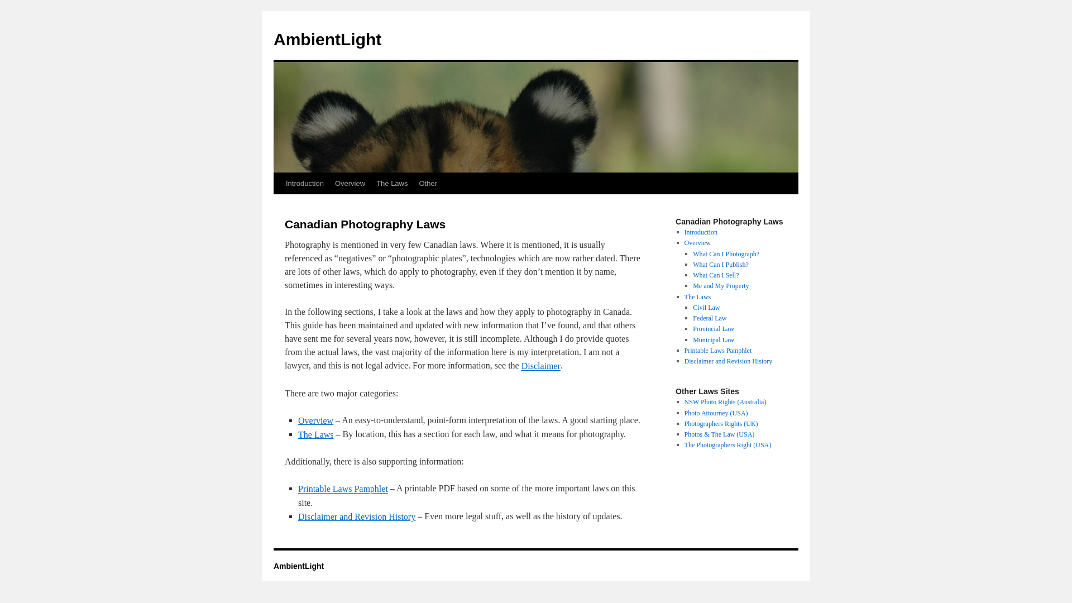 The image size is (1072, 603). Describe the element at coordinates (343, 489) in the screenshot. I see `Printable Laws Pamphlet` at that location.